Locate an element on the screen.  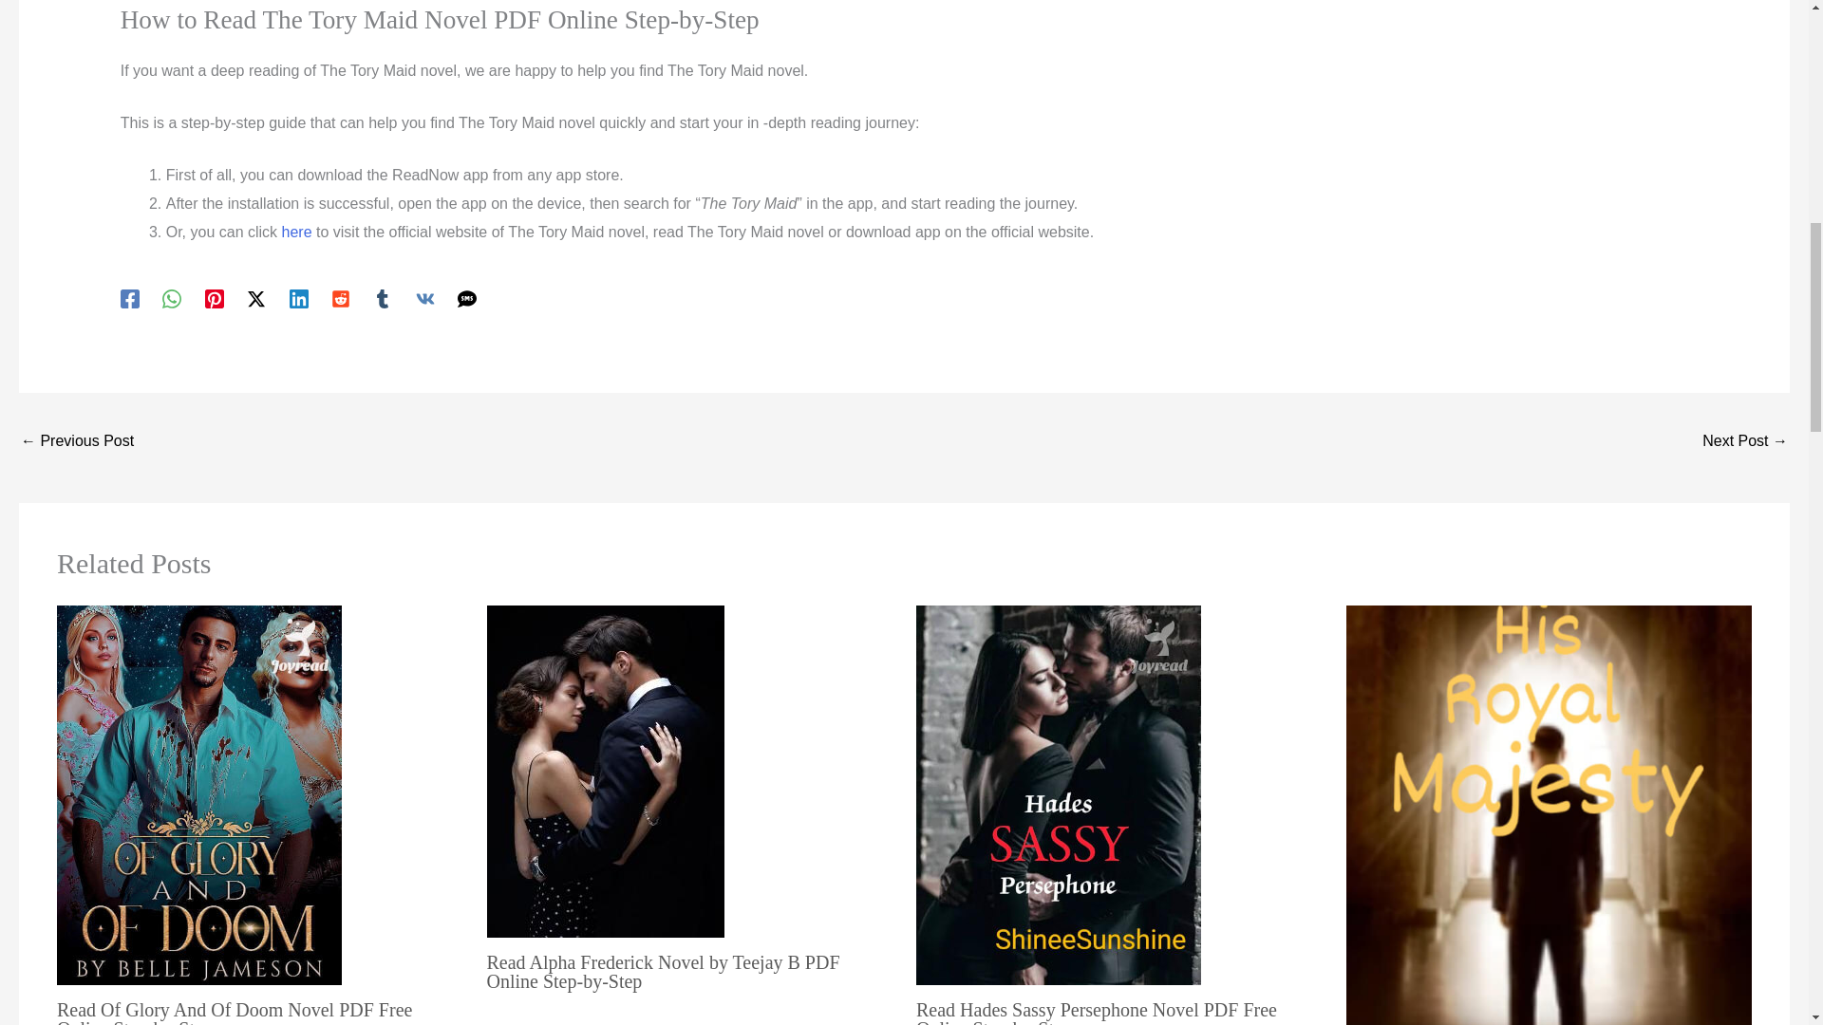
Read Of Glory And Of Doom Novel PDF Free Online Step-by-Step is located at coordinates (234, 1012).